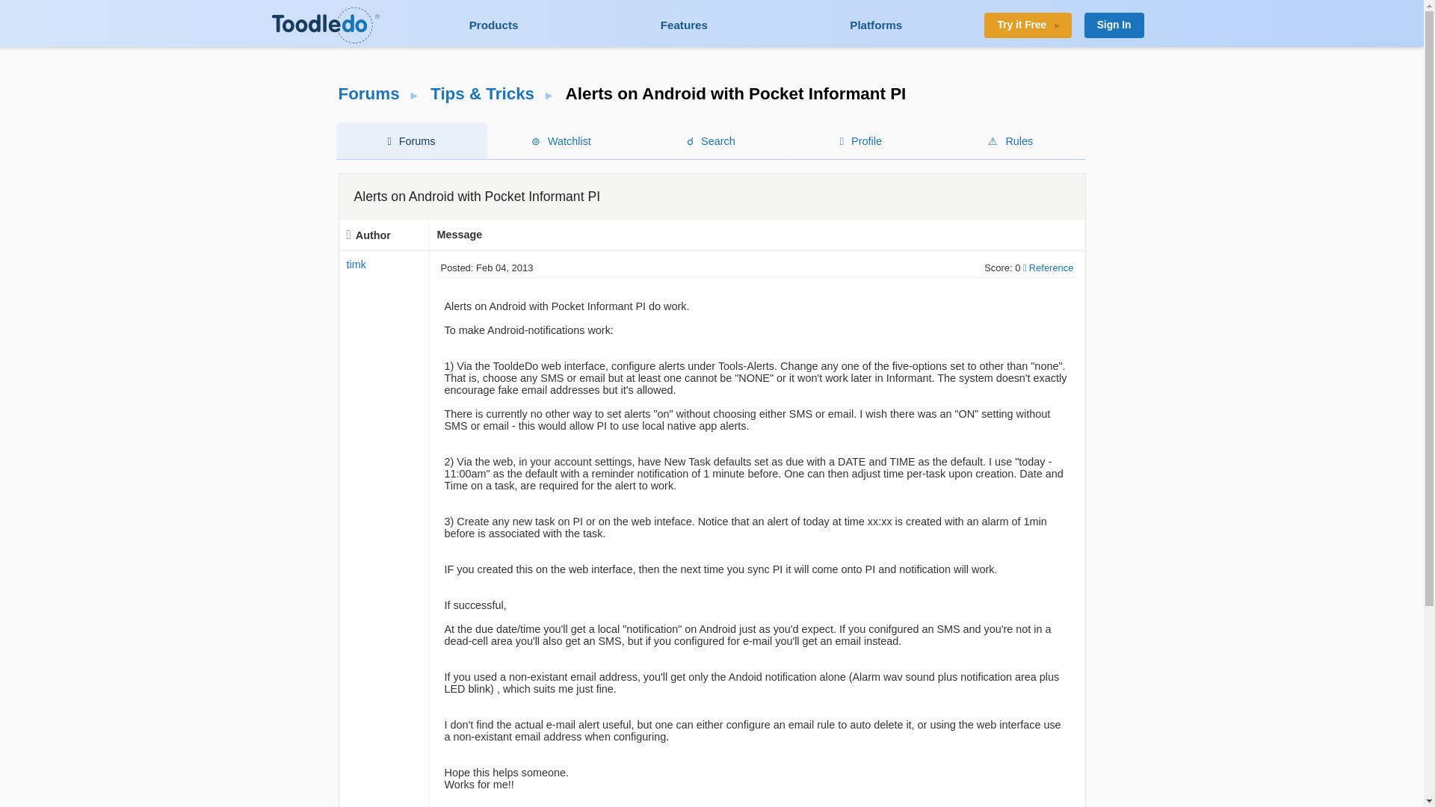 The width and height of the screenshot is (1435, 807). Describe the element at coordinates (876, 25) in the screenshot. I see `Platforms` at that location.